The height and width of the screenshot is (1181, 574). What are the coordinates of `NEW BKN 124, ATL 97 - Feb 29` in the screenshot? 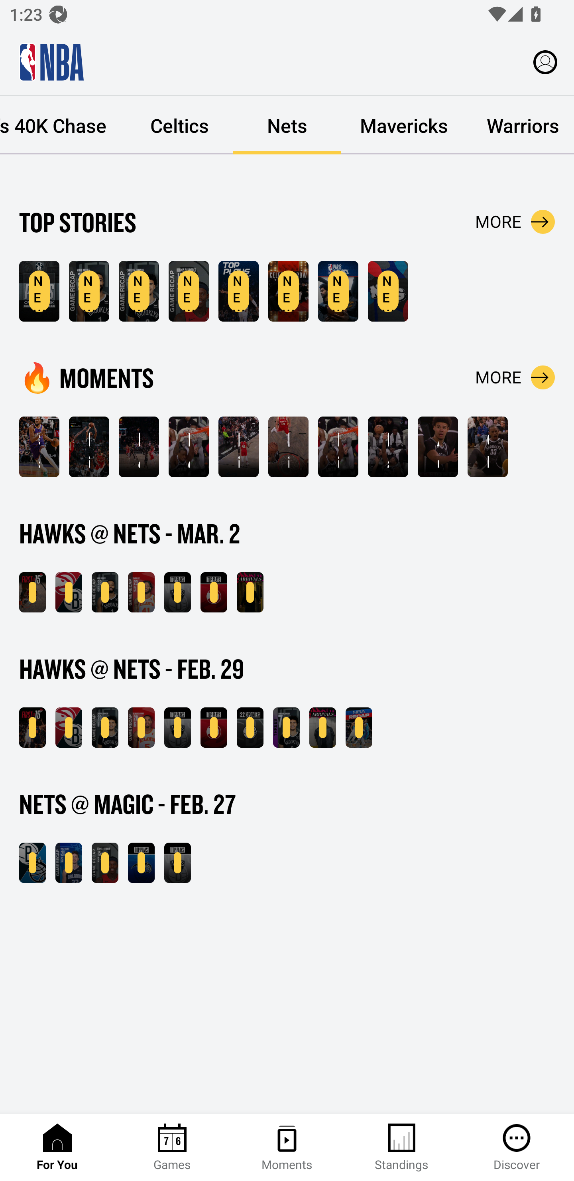 It's located at (69, 727).